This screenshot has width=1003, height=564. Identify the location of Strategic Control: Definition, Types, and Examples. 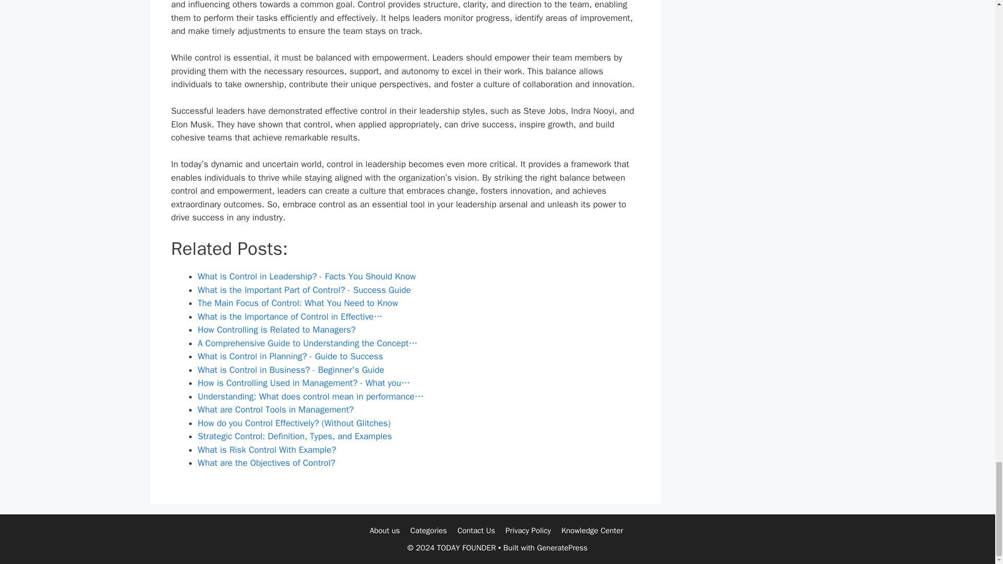
(295, 436).